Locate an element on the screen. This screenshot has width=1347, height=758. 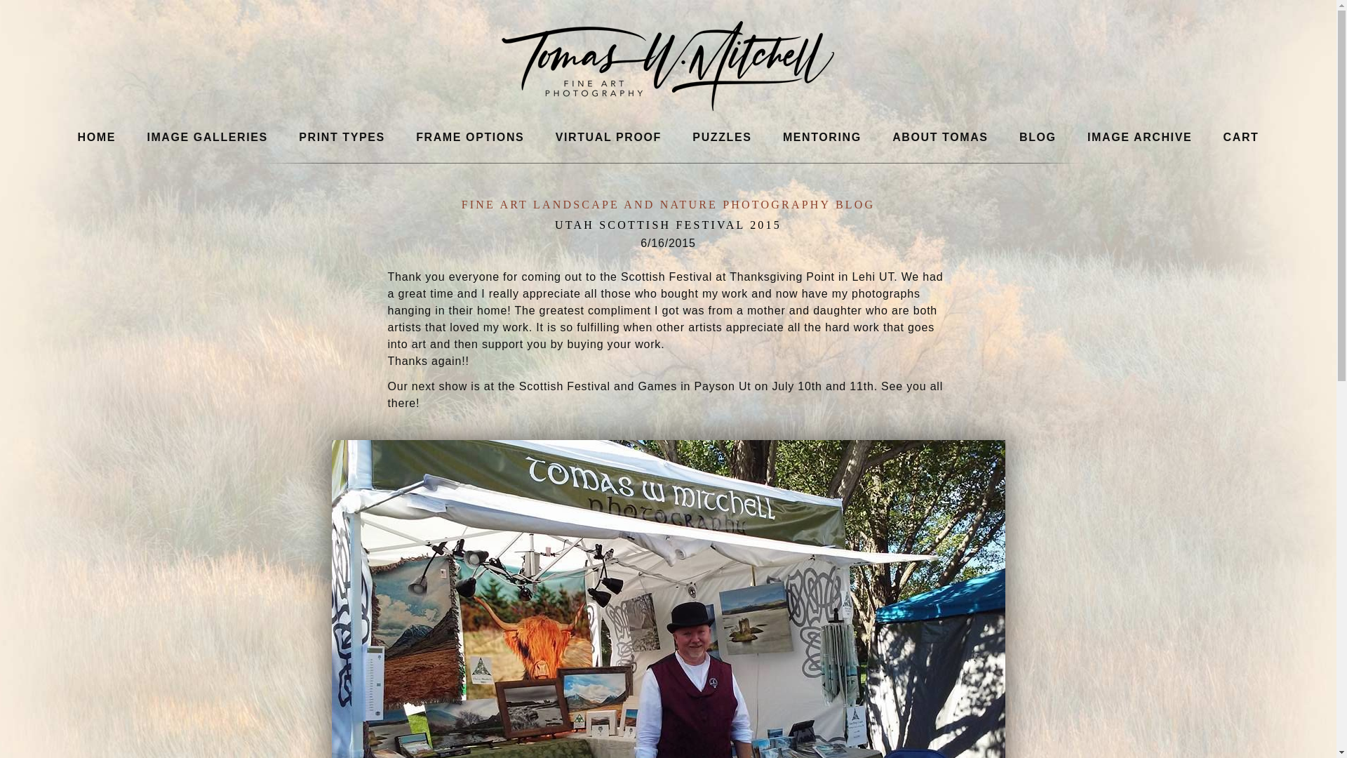
MENTORING is located at coordinates (822, 137).